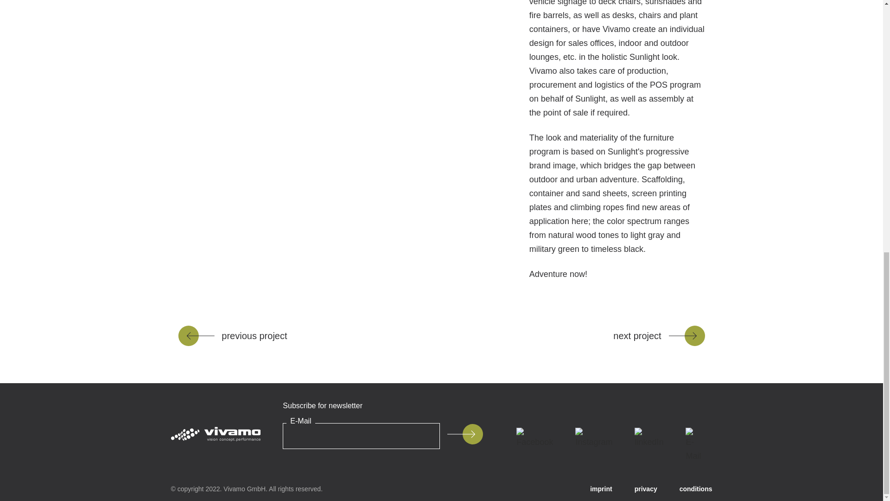 The height and width of the screenshot is (501, 890). Describe the element at coordinates (601, 489) in the screenshot. I see `imprint` at that location.